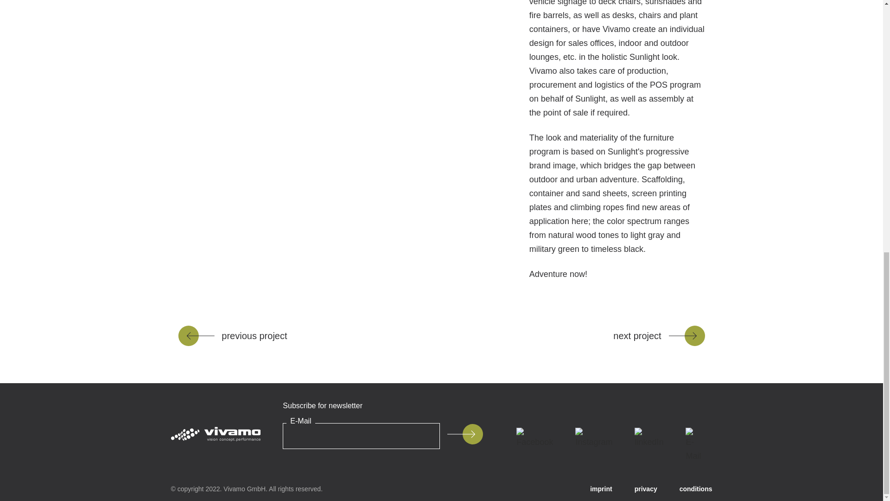 The height and width of the screenshot is (501, 890). Describe the element at coordinates (601, 489) in the screenshot. I see `imprint` at that location.